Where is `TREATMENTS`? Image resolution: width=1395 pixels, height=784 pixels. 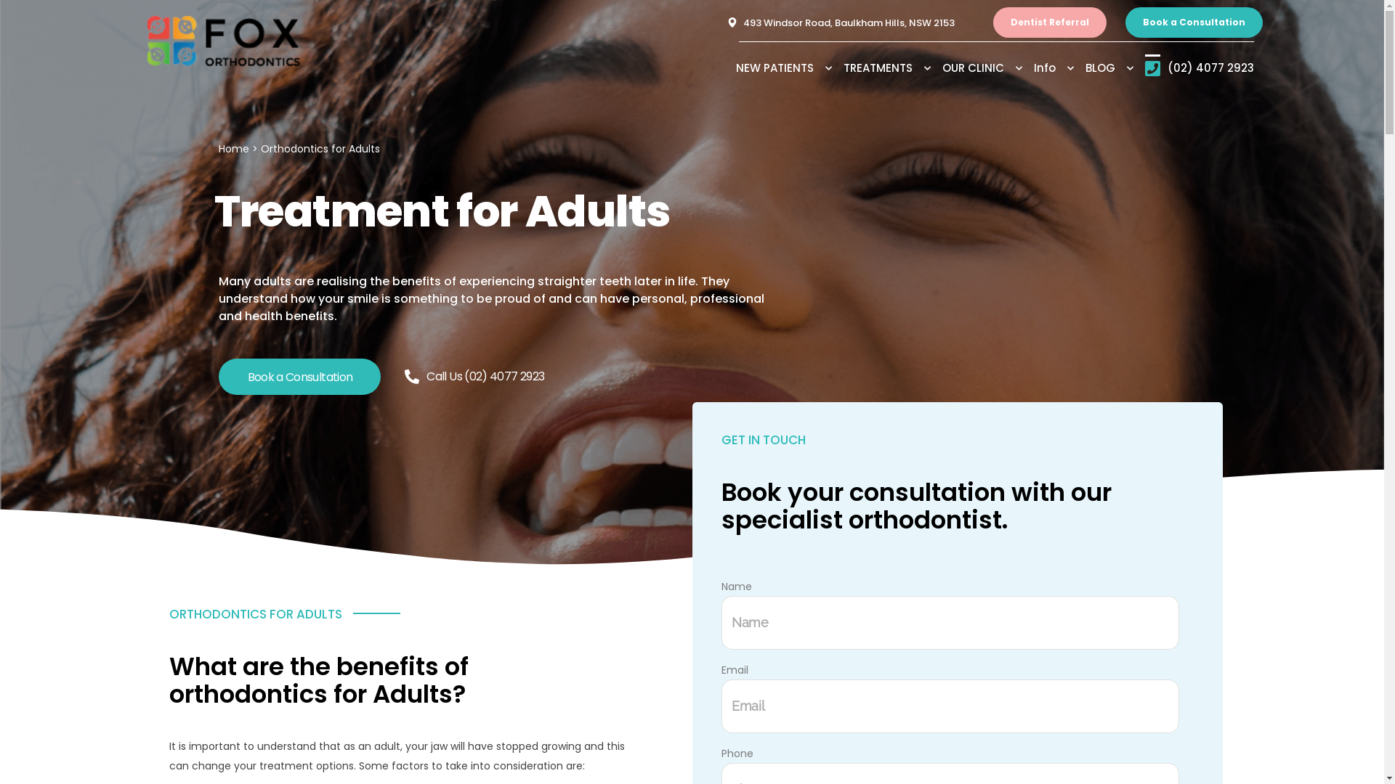 TREATMENTS is located at coordinates (892, 68).